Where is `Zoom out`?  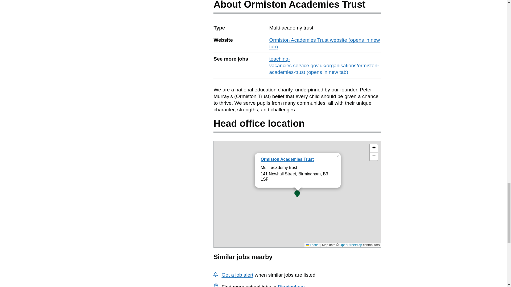
Zoom out is located at coordinates (373, 156).